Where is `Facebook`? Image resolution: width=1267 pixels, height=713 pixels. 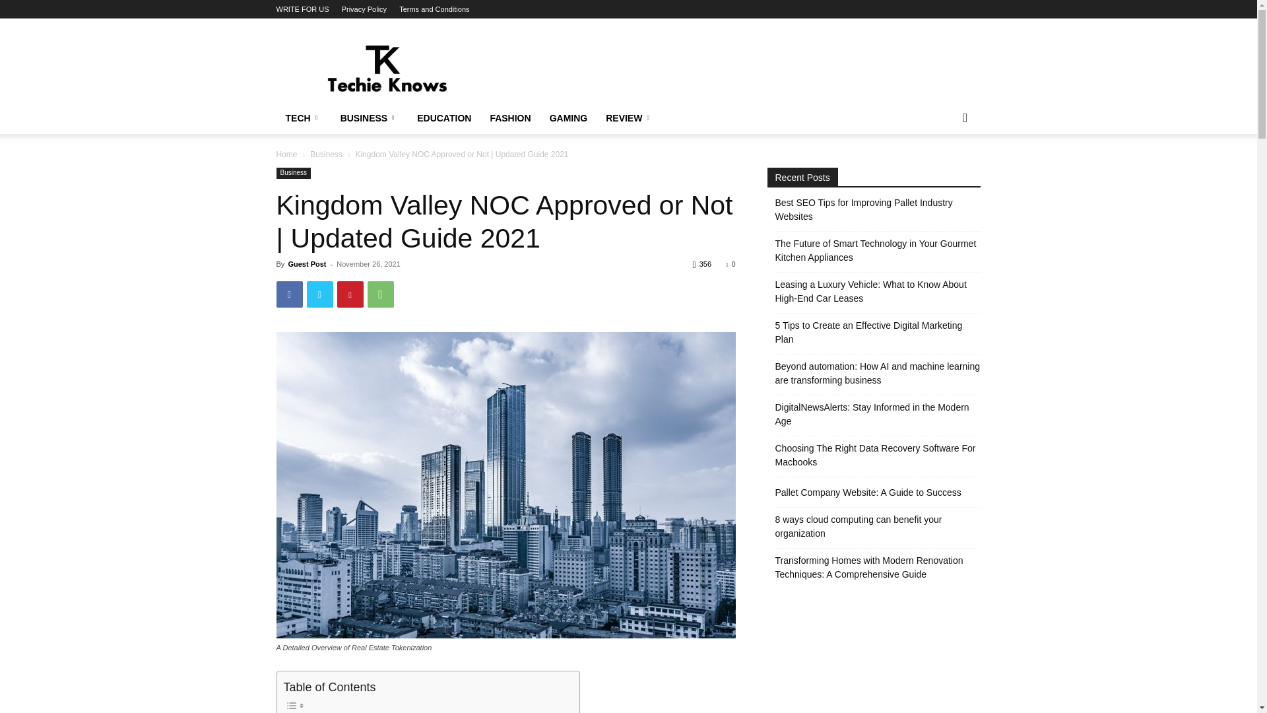 Facebook is located at coordinates (289, 294).